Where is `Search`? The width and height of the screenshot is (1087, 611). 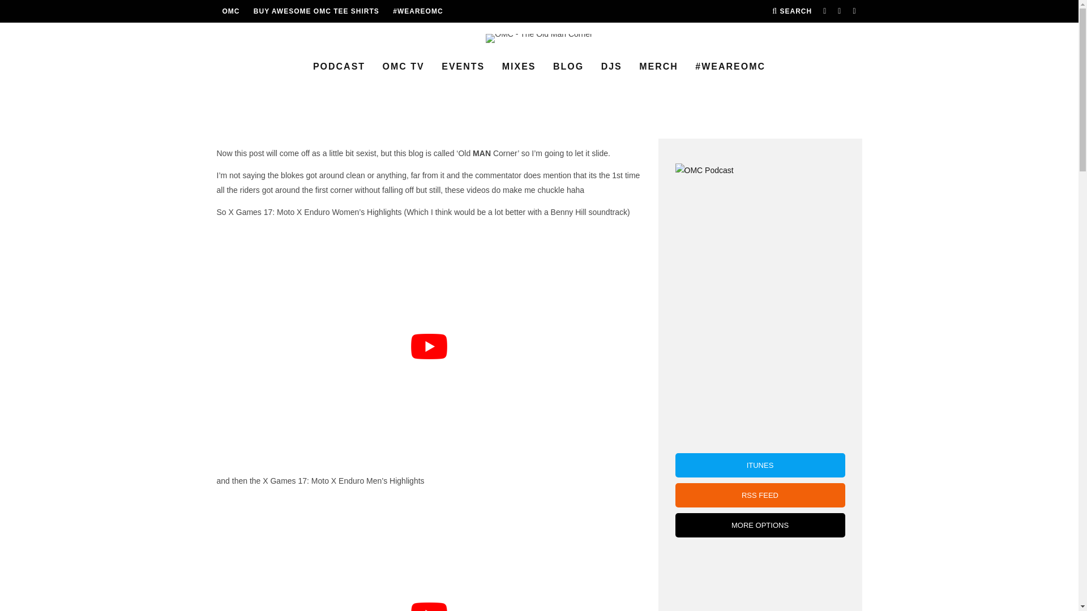
Search is located at coordinates (791, 11).